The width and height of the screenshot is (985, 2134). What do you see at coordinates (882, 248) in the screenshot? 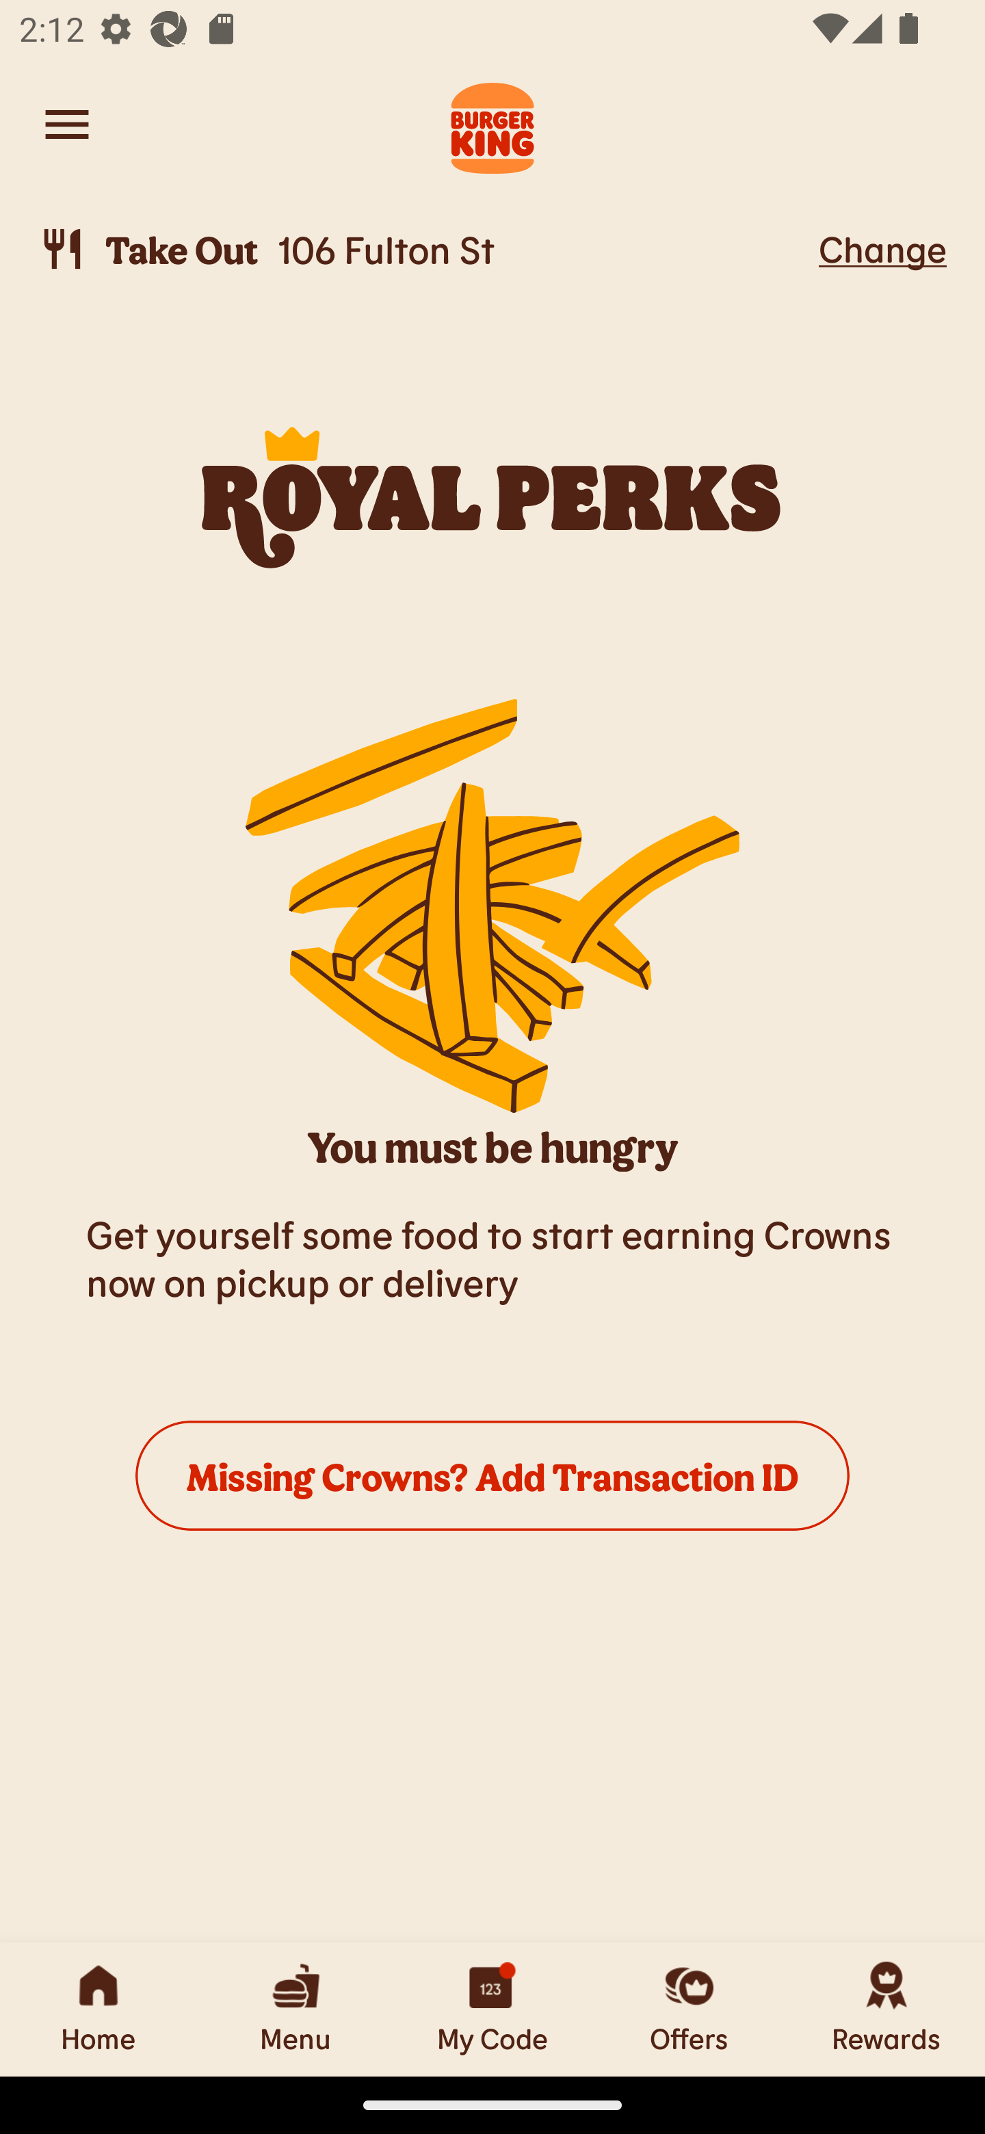
I see `Change` at bounding box center [882, 248].